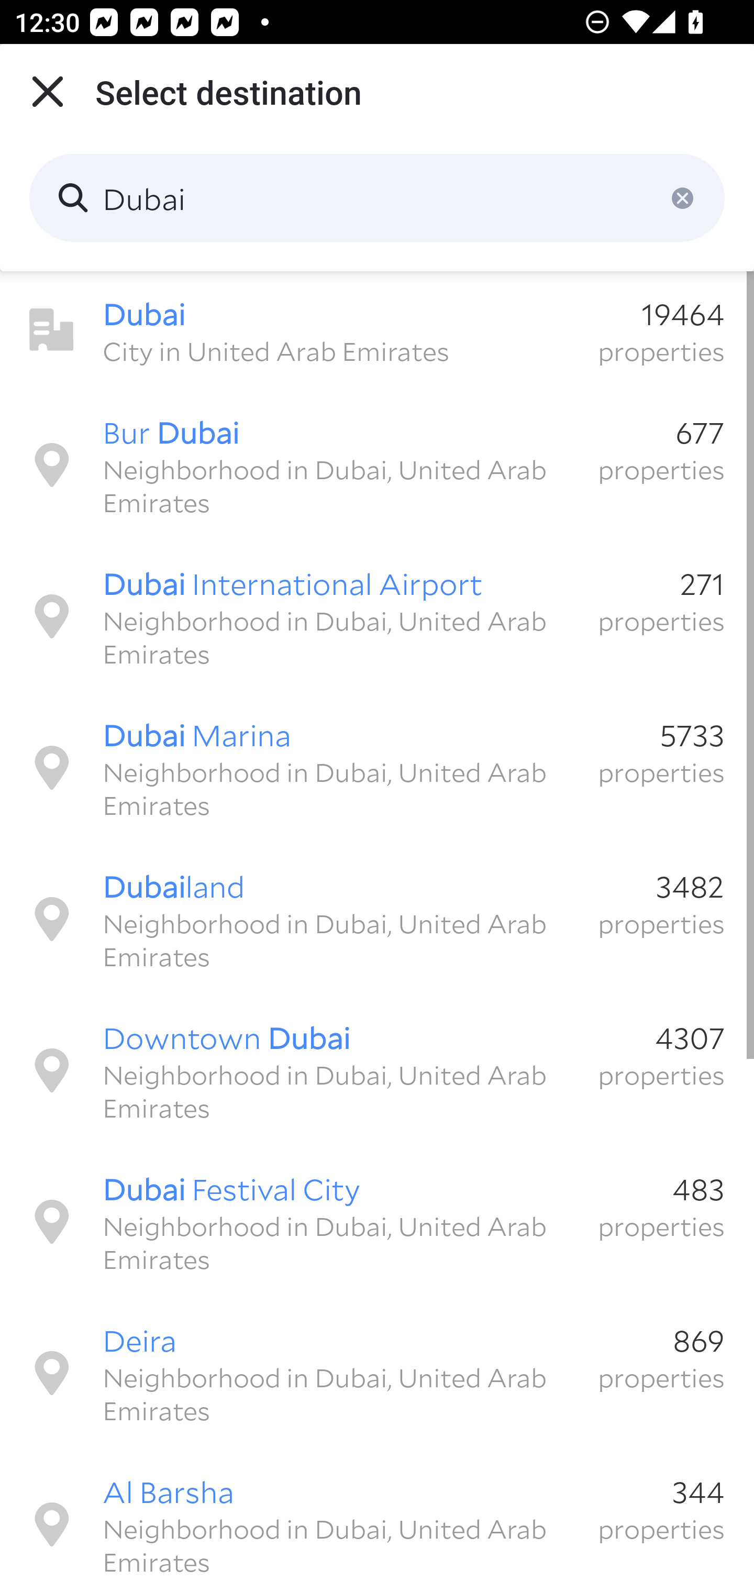  I want to click on Dubai, so click(377, 198).